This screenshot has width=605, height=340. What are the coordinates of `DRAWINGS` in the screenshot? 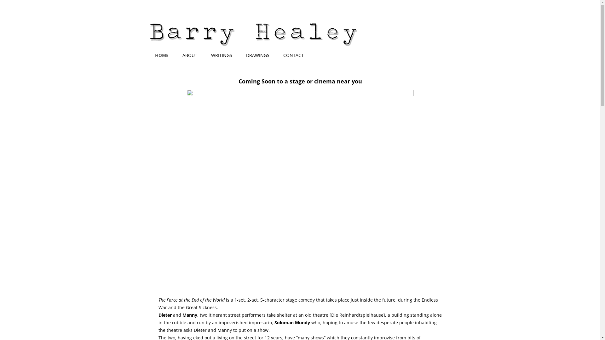 It's located at (258, 55).